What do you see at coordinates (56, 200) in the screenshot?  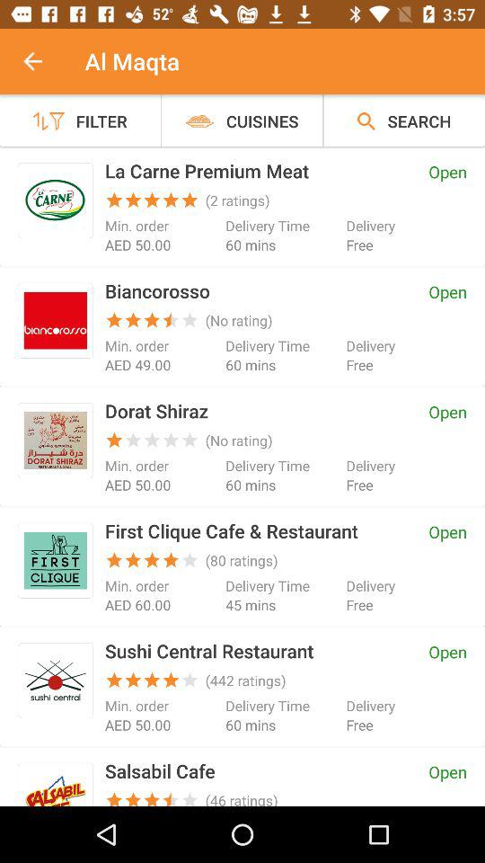 I see `select la carne premium meat restaurant` at bounding box center [56, 200].